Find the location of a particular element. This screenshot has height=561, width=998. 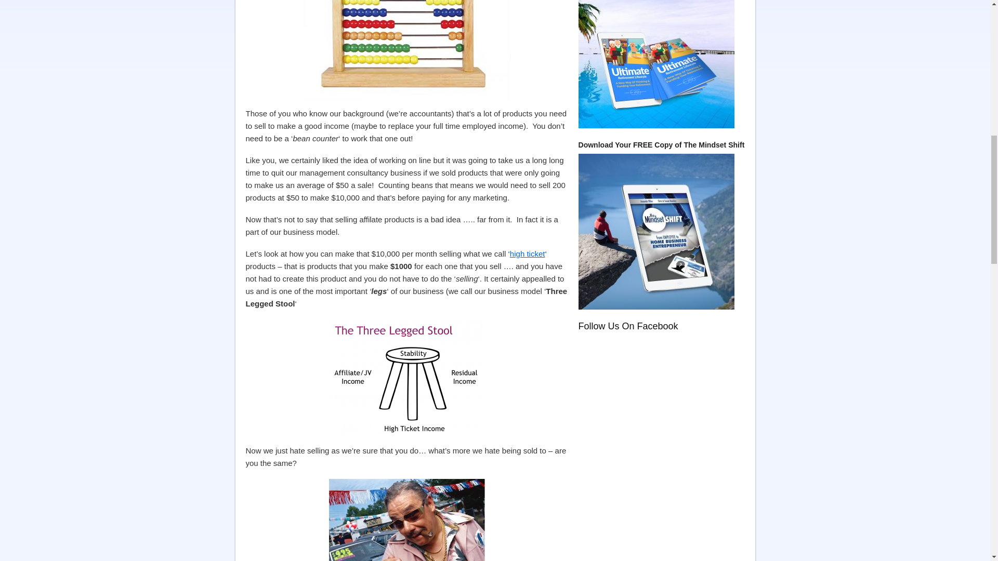

BeanCounterAbacus is located at coordinates (406, 51).